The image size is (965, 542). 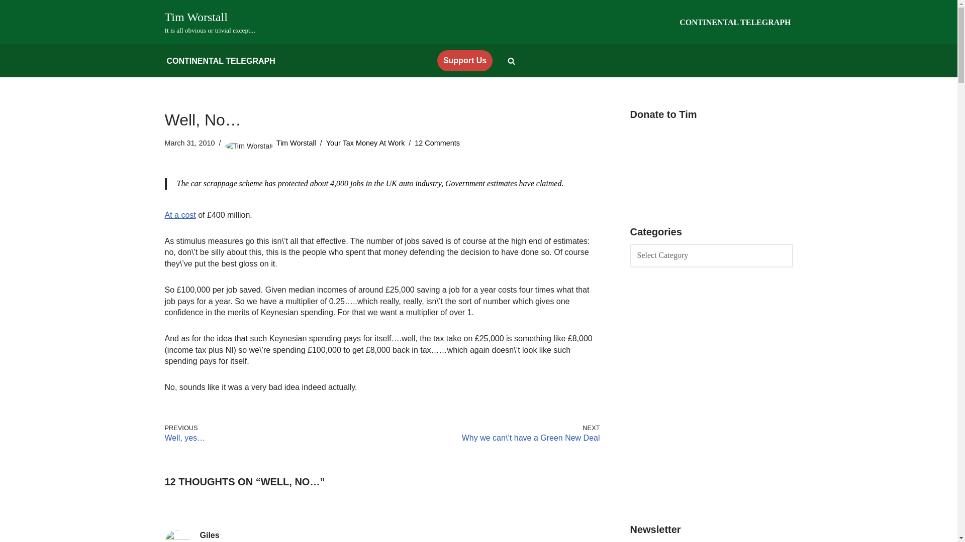 What do you see at coordinates (296, 143) in the screenshot?
I see `Tim Worstall` at bounding box center [296, 143].